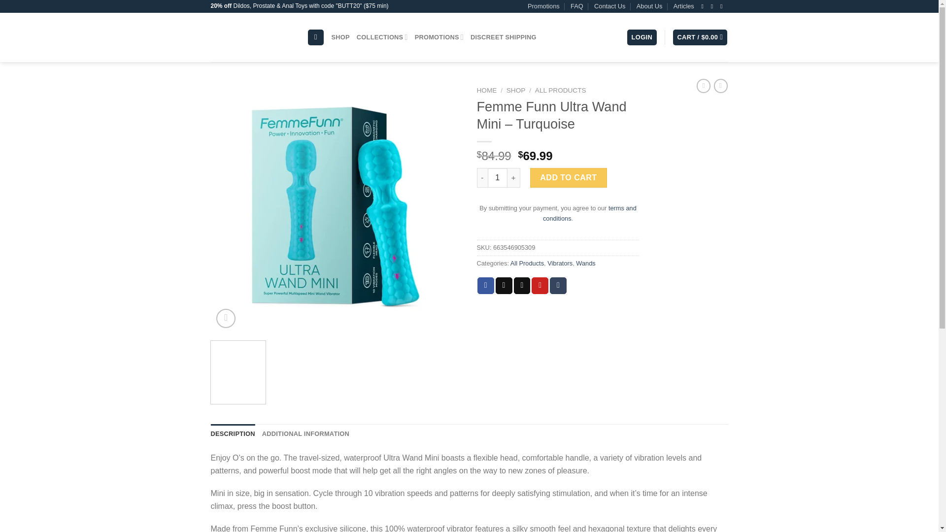 This screenshot has width=946, height=532. I want to click on SHOP, so click(341, 37).